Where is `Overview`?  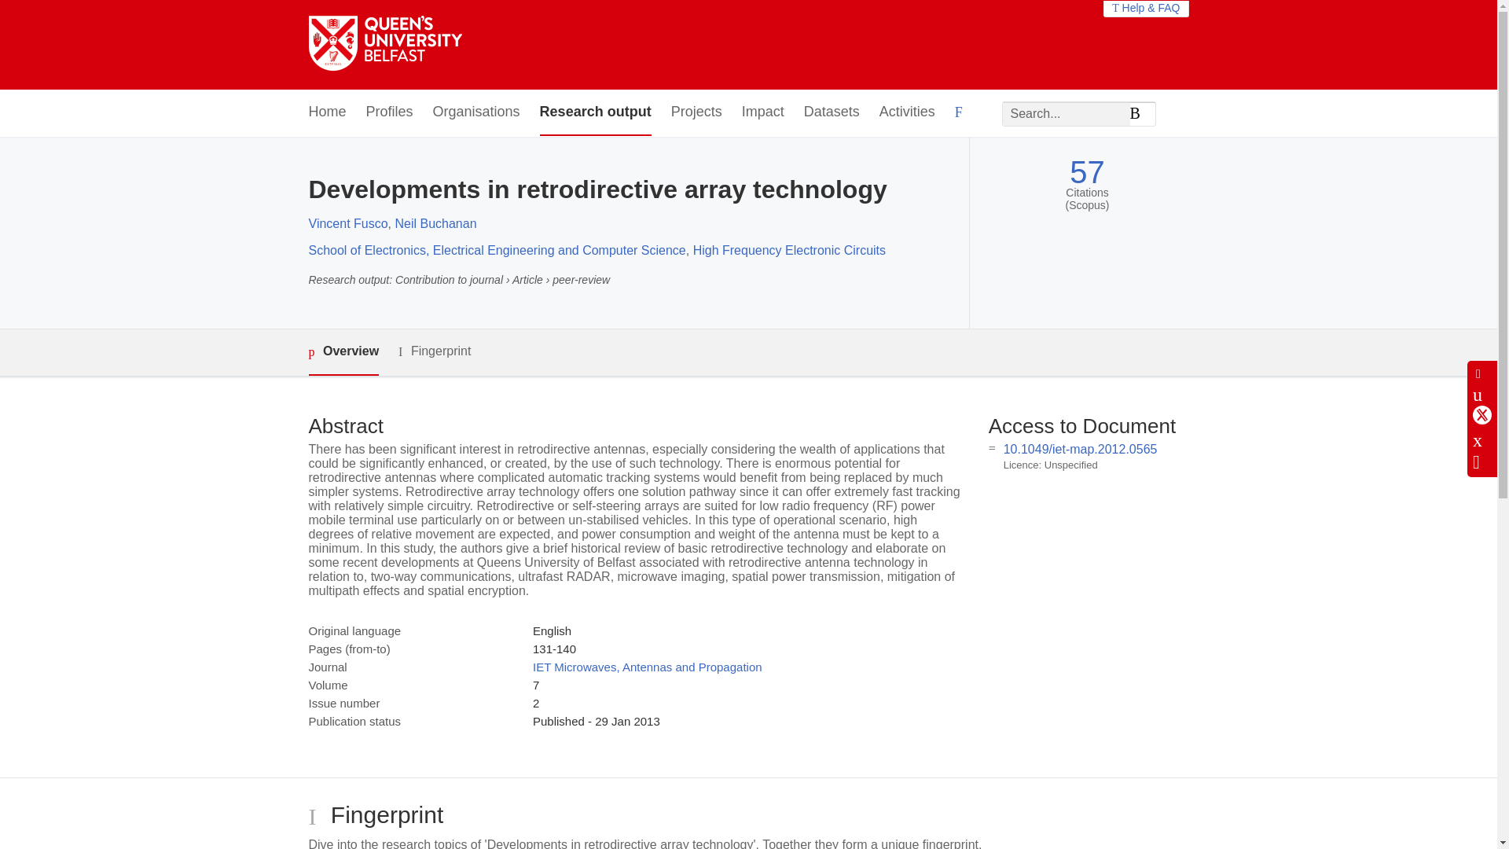
Overview is located at coordinates (343, 352).